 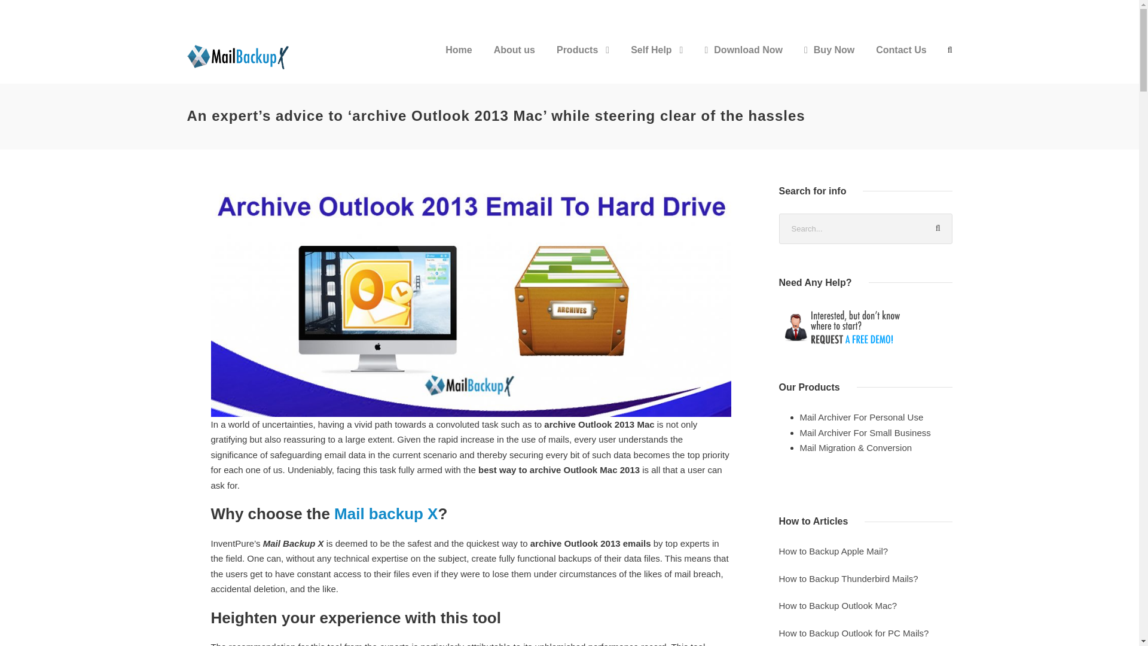 I want to click on Products, so click(x=583, y=60).